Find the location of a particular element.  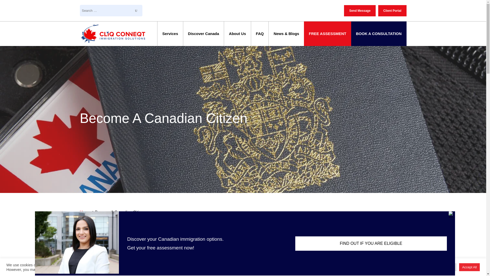

FREE ASSESSMENT is located at coordinates (327, 37).